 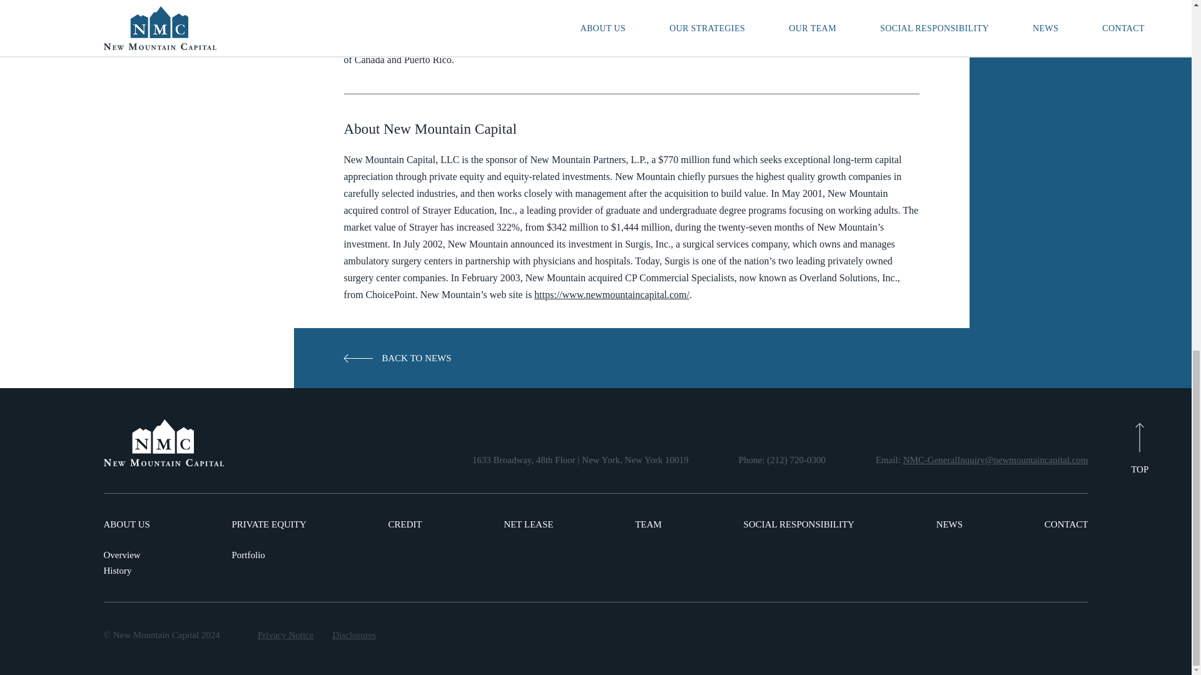 I want to click on Overview, so click(x=126, y=555).